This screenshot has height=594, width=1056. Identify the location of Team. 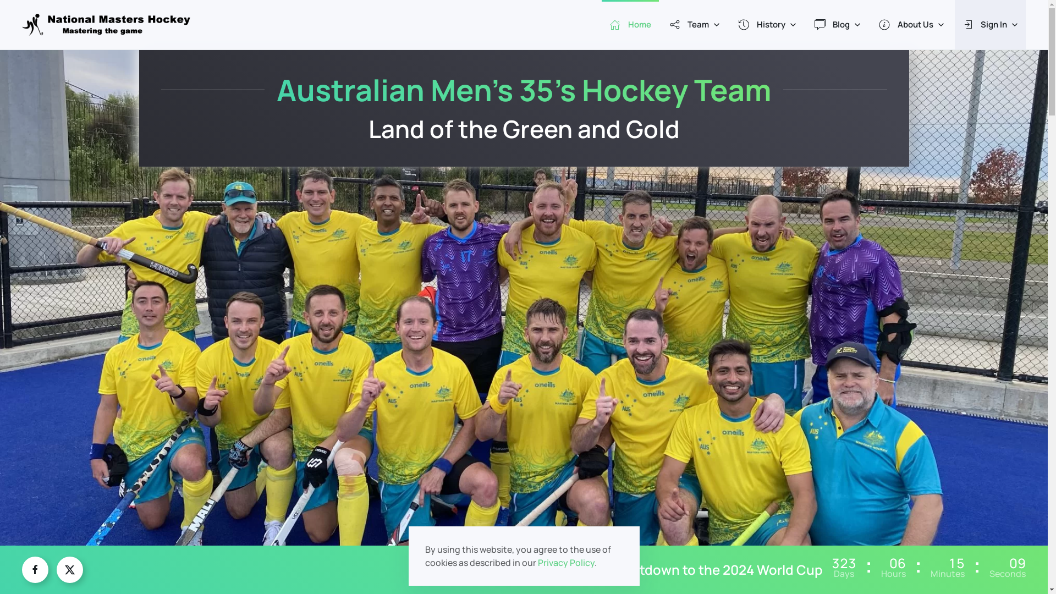
(694, 25).